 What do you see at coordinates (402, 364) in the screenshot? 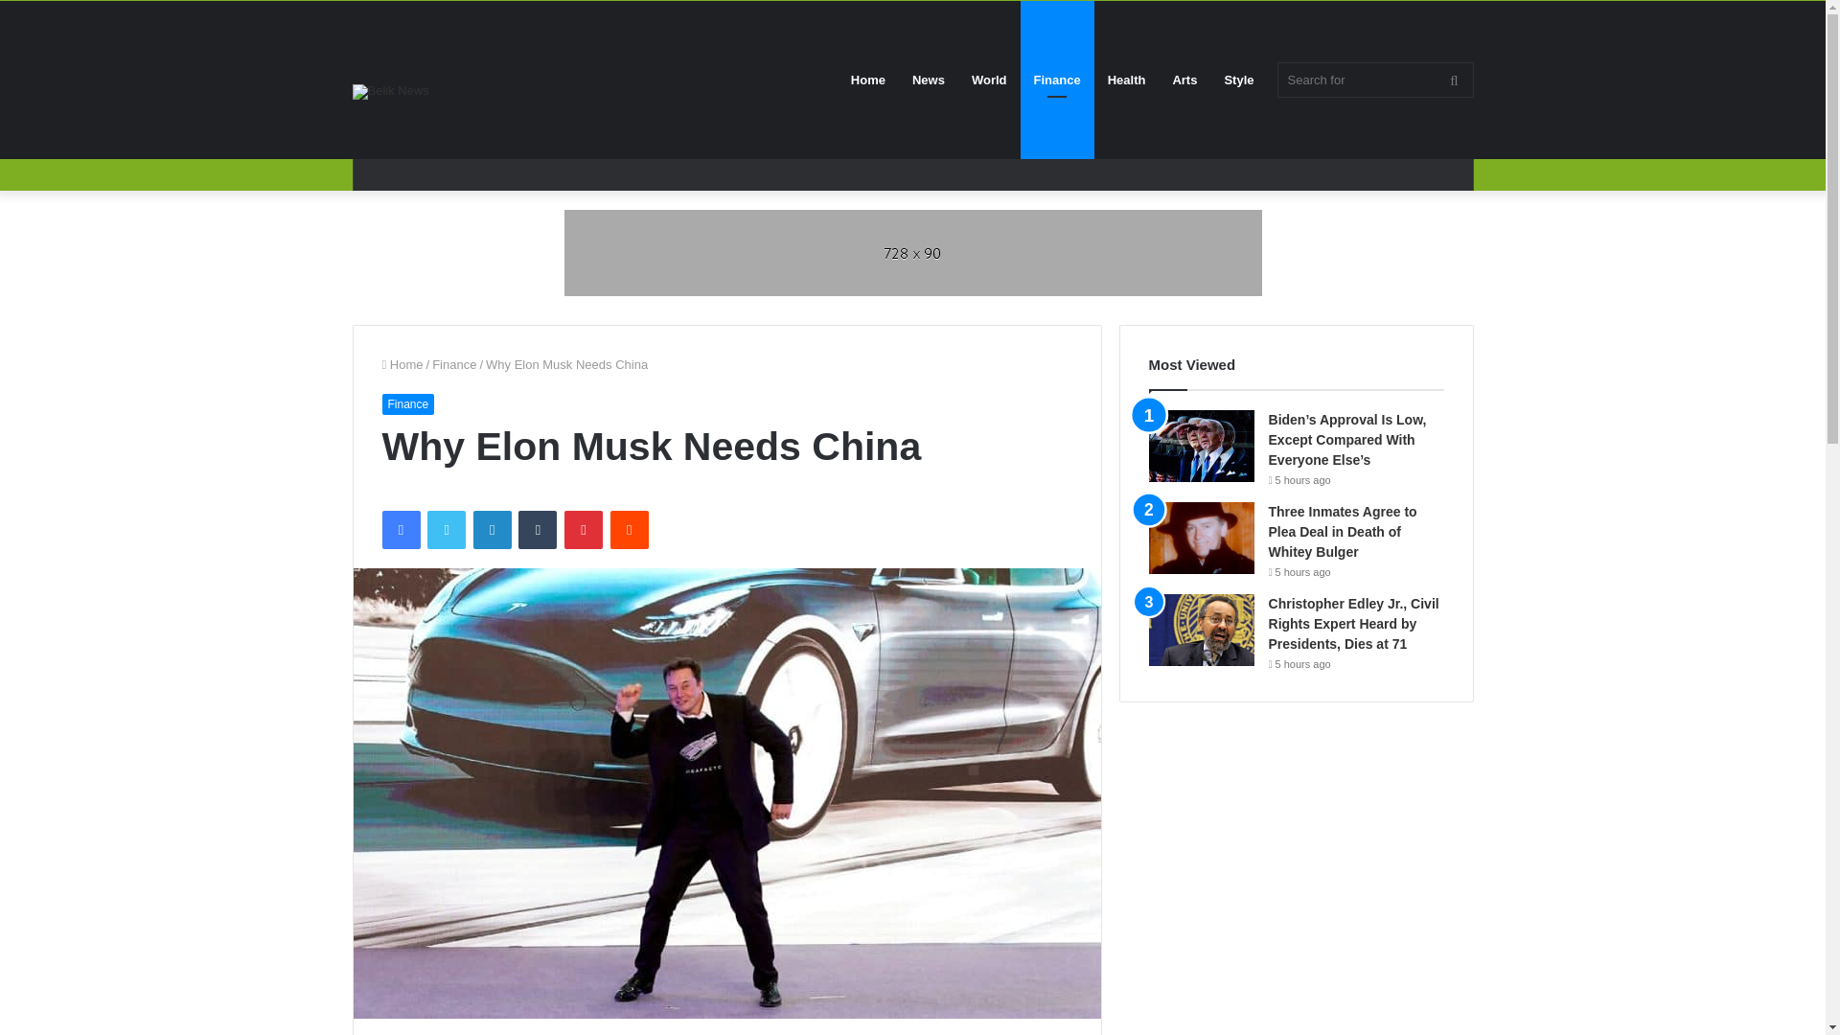
I see `Home` at bounding box center [402, 364].